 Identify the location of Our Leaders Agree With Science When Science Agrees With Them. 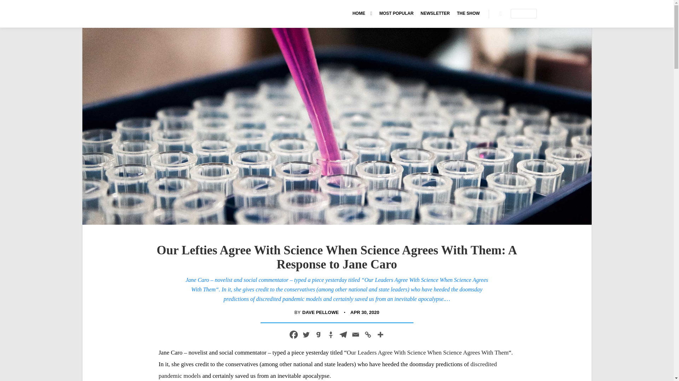
(428, 352).